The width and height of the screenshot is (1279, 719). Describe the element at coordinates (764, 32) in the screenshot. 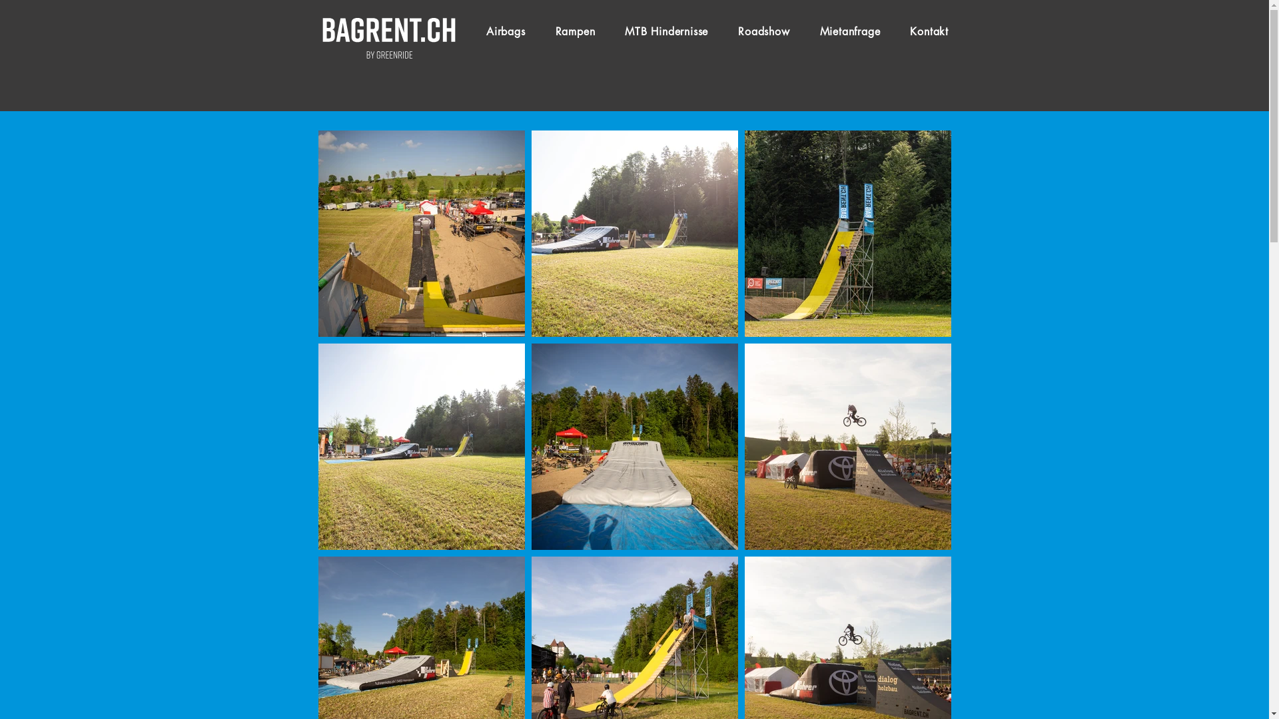

I see `Roadshow` at that location.